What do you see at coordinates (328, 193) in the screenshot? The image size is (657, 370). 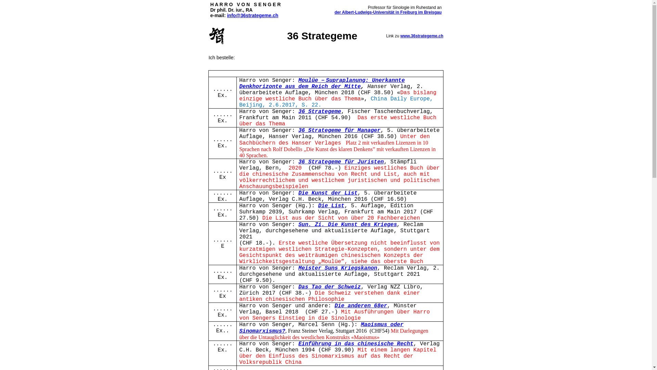 I see `Die Kunst der List` at bounding box center [328, 193].